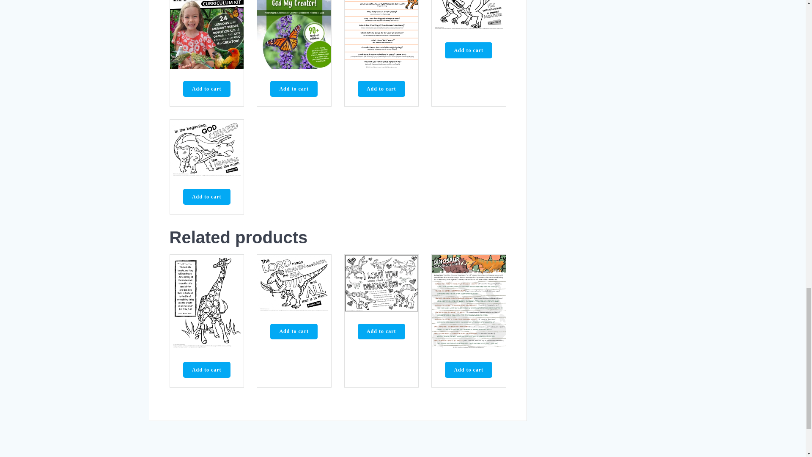  Describe the element at coordinates (294, 89) in the screenshot. I see `Add to cart` at that location.